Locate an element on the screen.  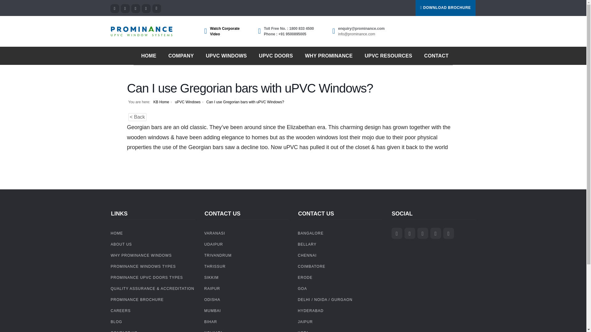
UPVC RESOURCES is located at coordinates (387, 56).